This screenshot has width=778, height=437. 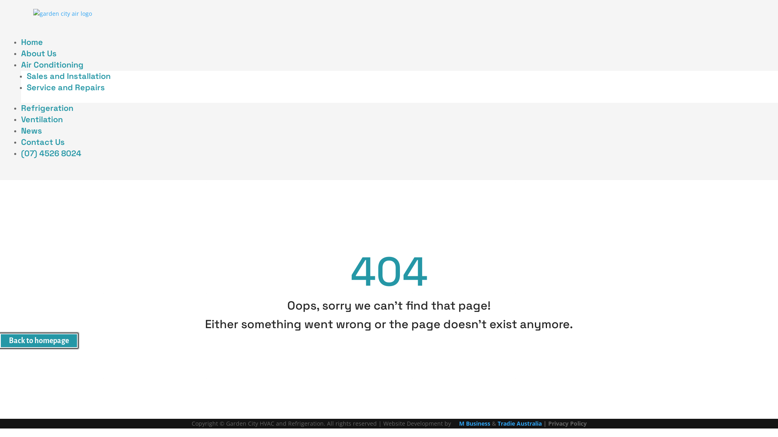 I want to click on News, so click(x=32, y=131).